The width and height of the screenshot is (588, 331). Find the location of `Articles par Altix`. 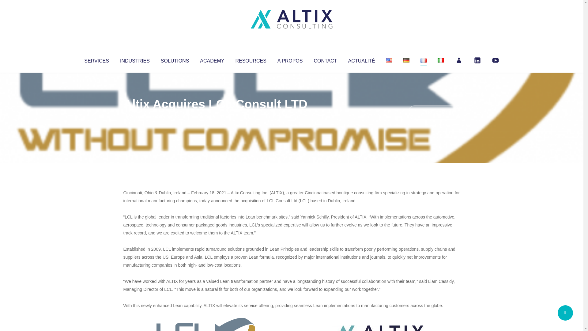

Articles par Altix is located at coordinates (135, 116).